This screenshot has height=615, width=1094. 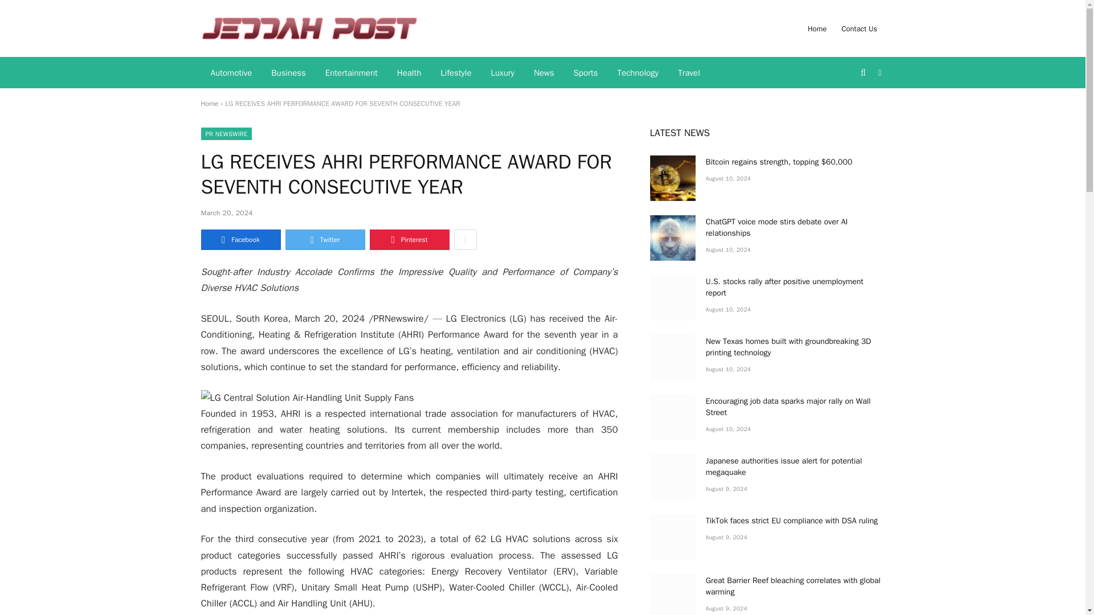 I want to click on PR NEWSWIRE, so click(x=226, y=133).